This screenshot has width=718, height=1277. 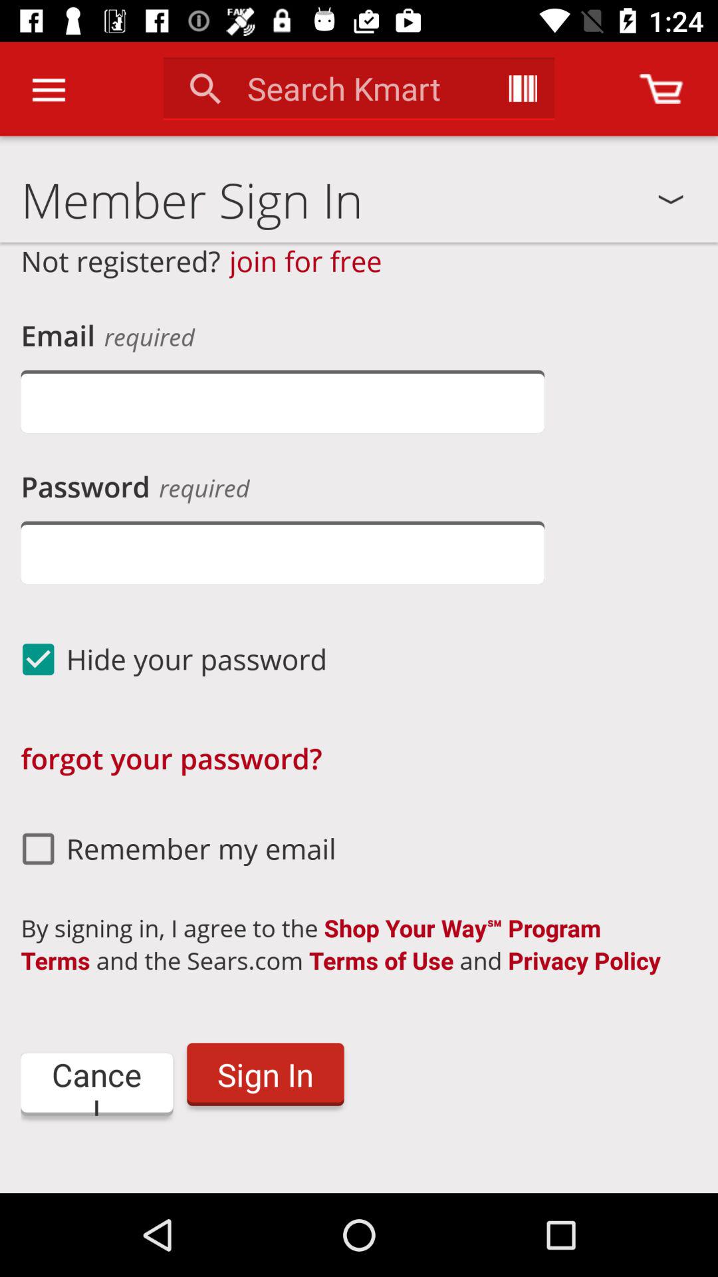 What do you see at coordinates (661, 88) in the screenshot?
I see `choose the icon above member sign in icon` at bounding box center [661, 88].